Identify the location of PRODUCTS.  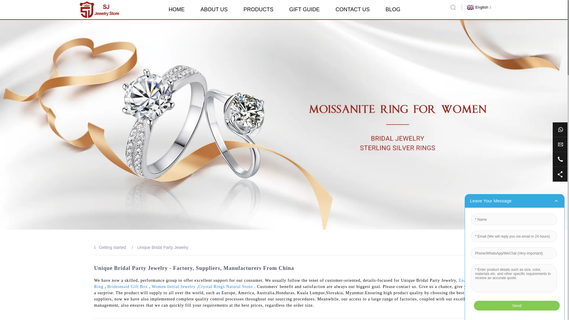
(258, 9).